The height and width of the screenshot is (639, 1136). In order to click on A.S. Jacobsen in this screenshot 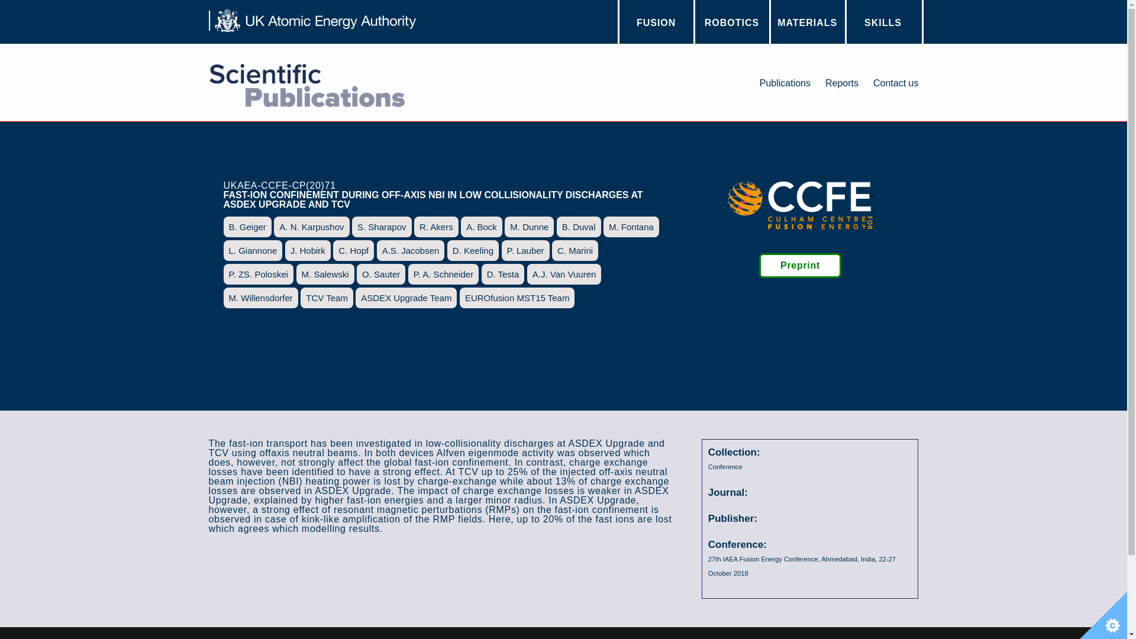, I will do `click(411, 250)`.